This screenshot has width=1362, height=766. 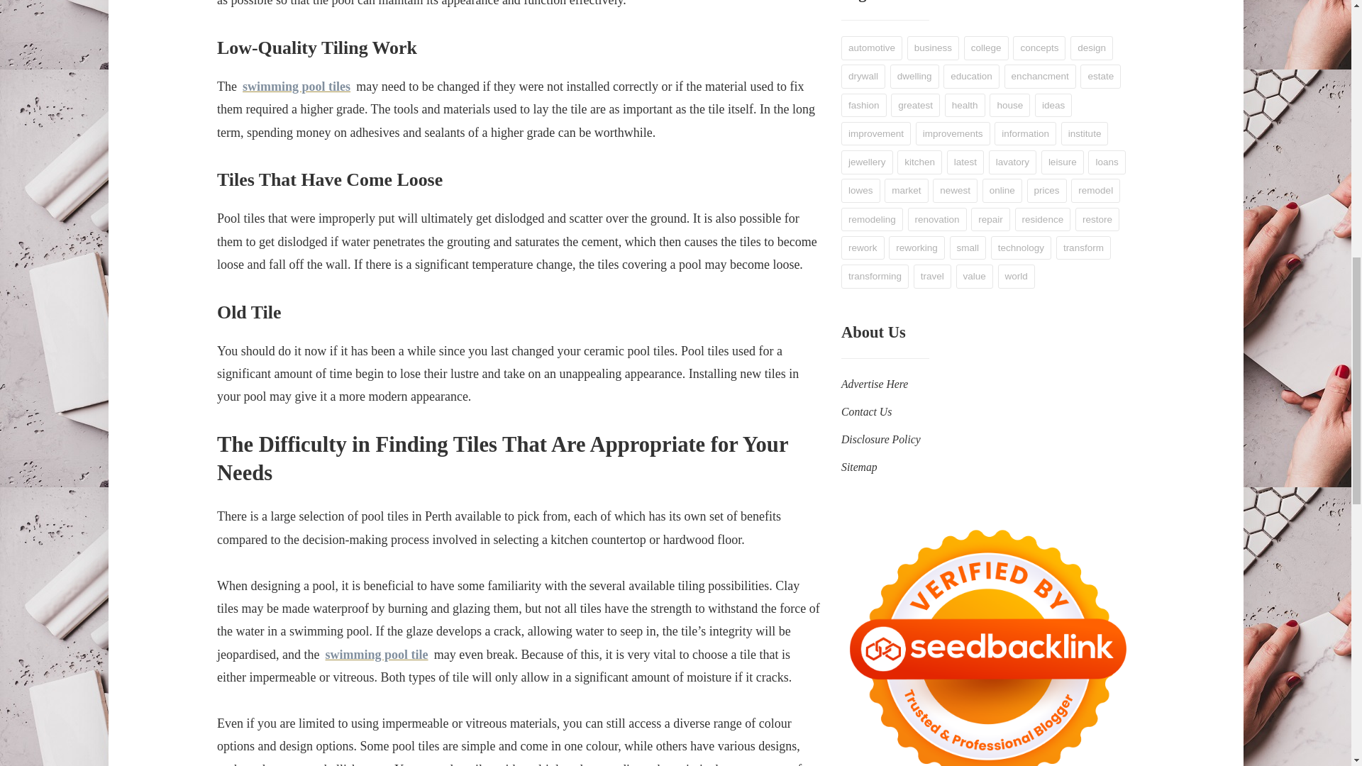 I want to click on swimming pool tiles, so click(x=296, y=87).